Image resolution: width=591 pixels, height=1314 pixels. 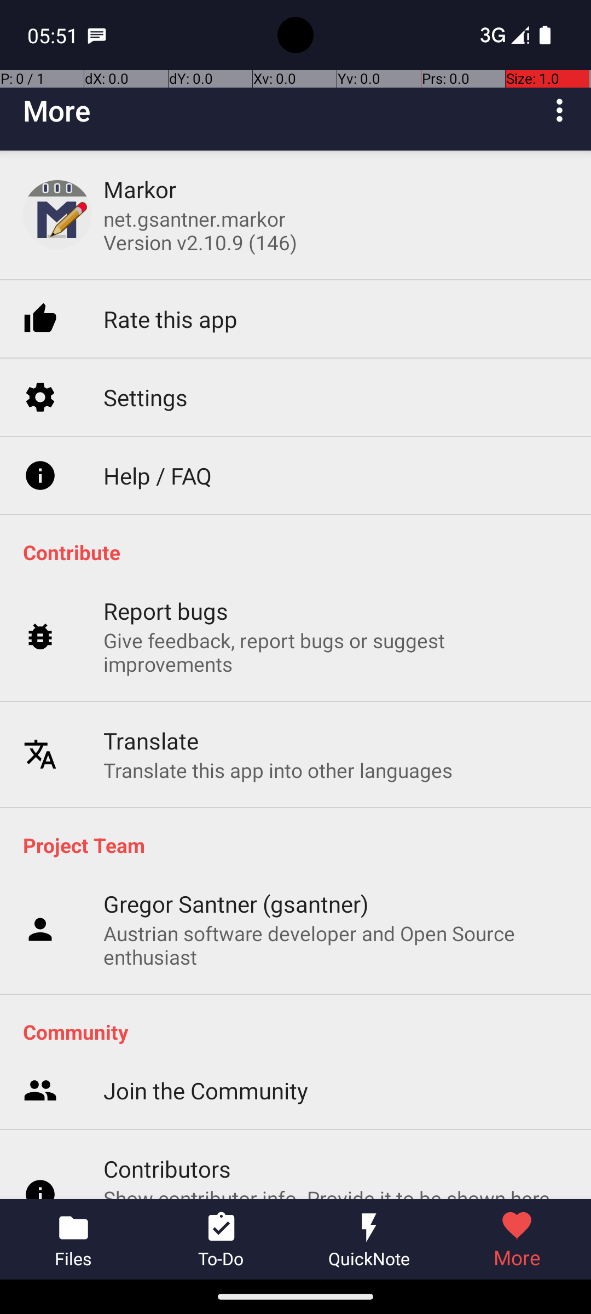 What do you see at coordinates (167, 1168) in the screenshot?
I see `Contributors` at bounding box center [167, 1168].